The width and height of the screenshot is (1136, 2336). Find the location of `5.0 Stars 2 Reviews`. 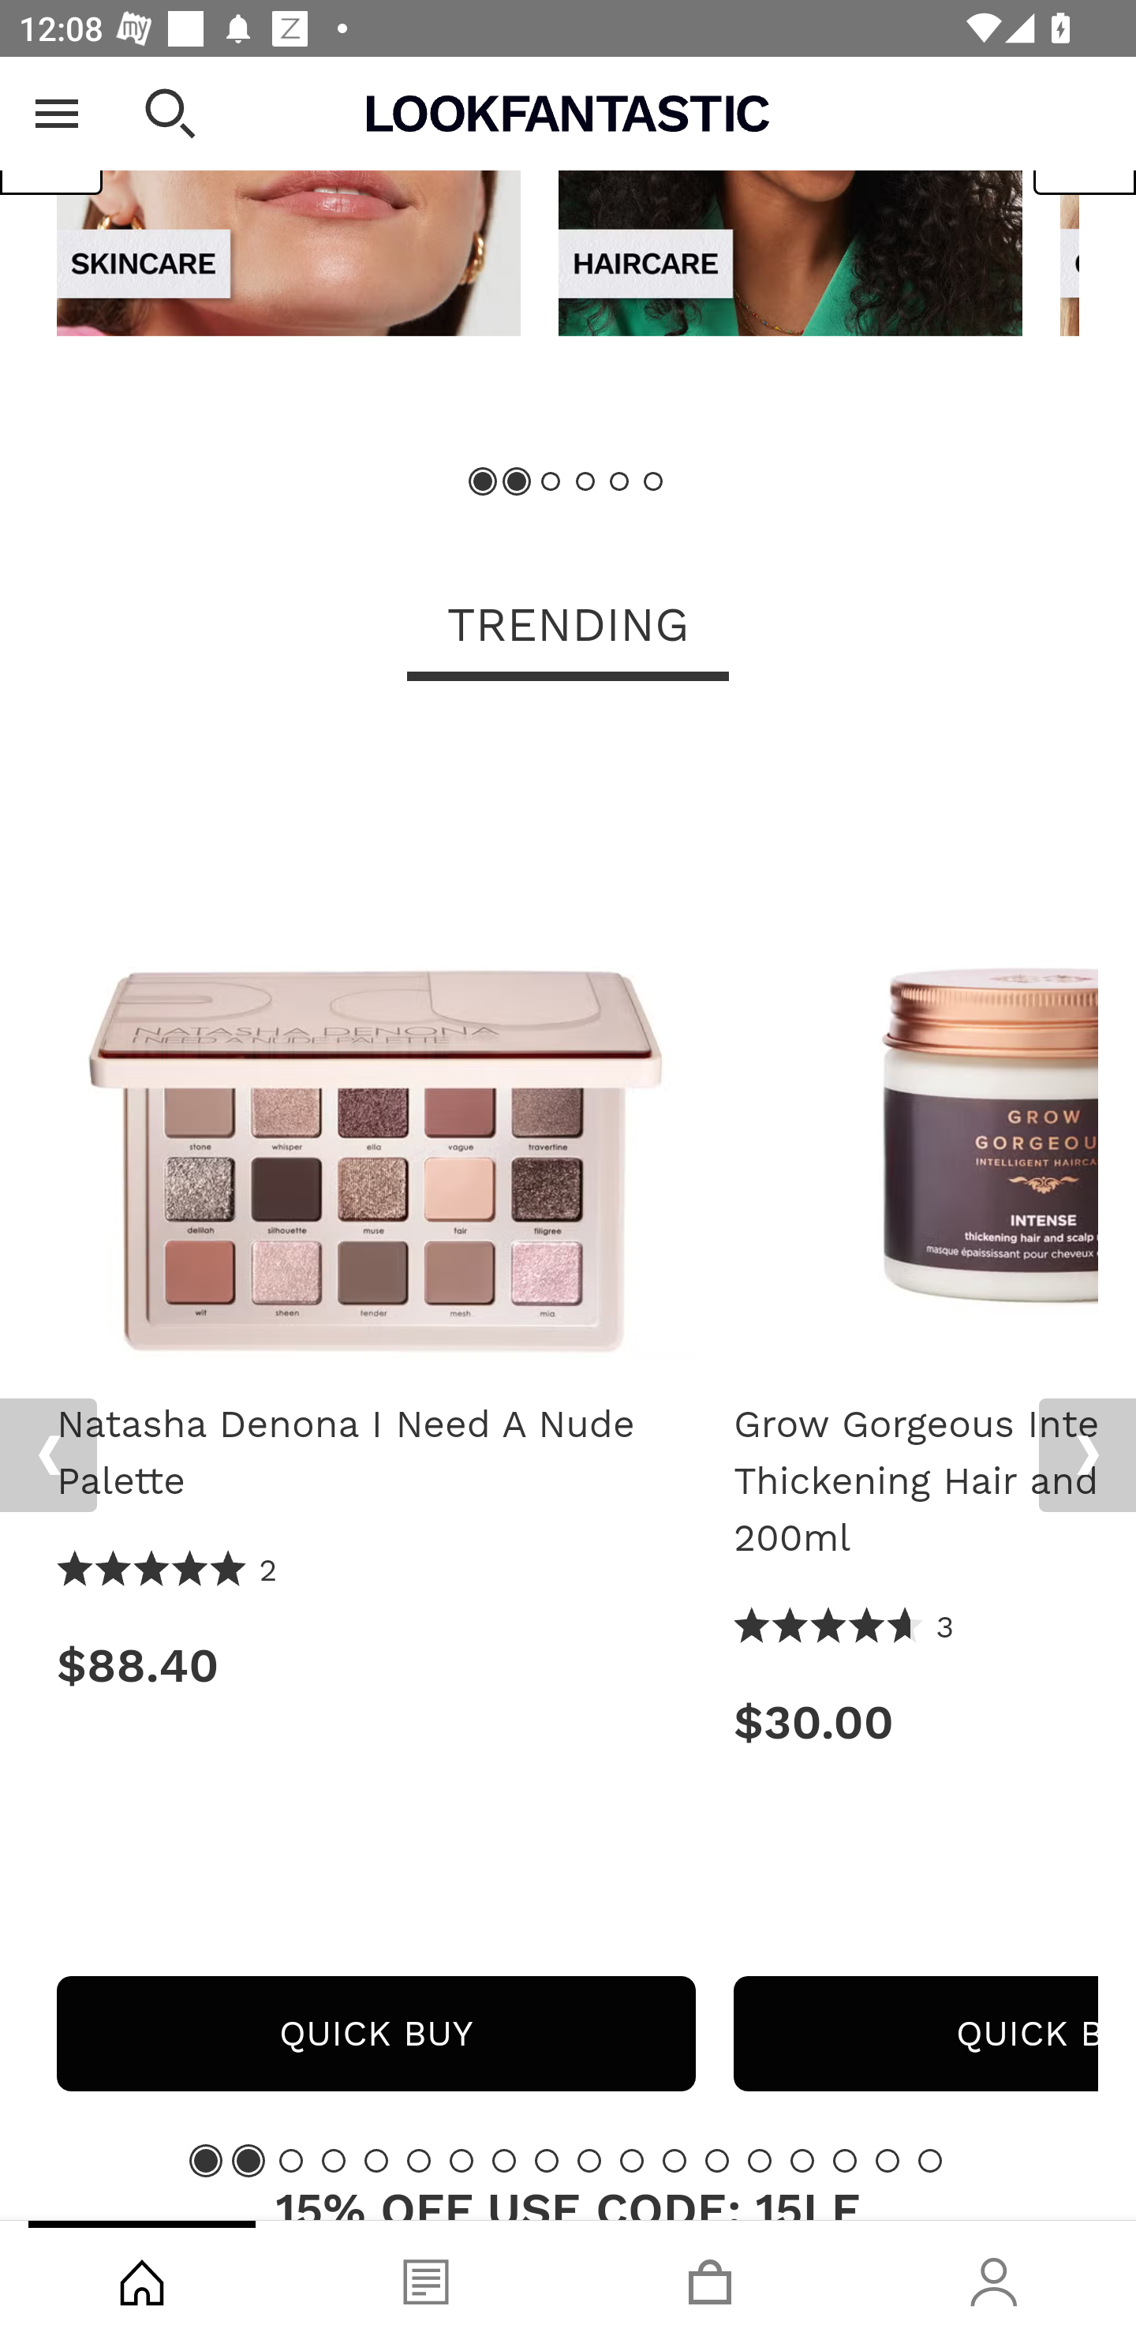

5.0 Stars 2 Reviews is located at coordinates (168, 1570).